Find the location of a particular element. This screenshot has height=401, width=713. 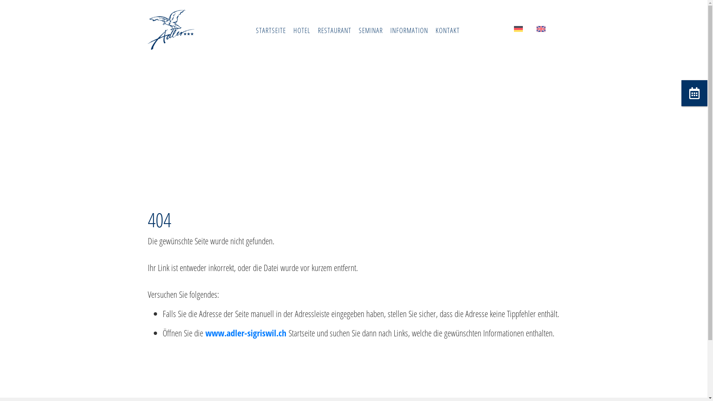

www.adler-sigriswil.ch is located at coordinates (245, 333).